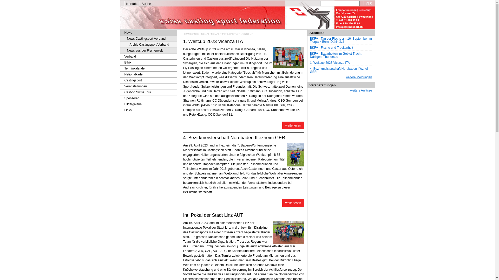 The height and width of the screenshot is (280, 499). I want to click on Sponsoren, so click(149, 99).